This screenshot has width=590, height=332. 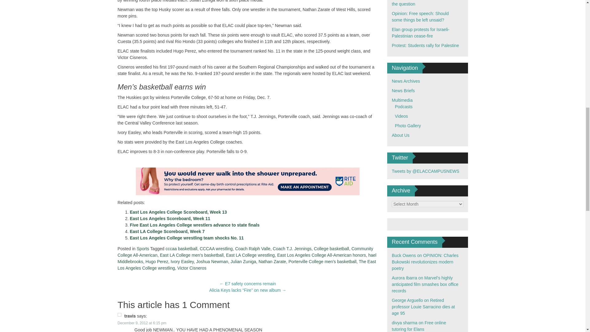 What do you see at coordinates (170, 219) in the screenshot?
I see `East Los Angeles Scoreboard, Week 11` at bounding box center [170, 219].